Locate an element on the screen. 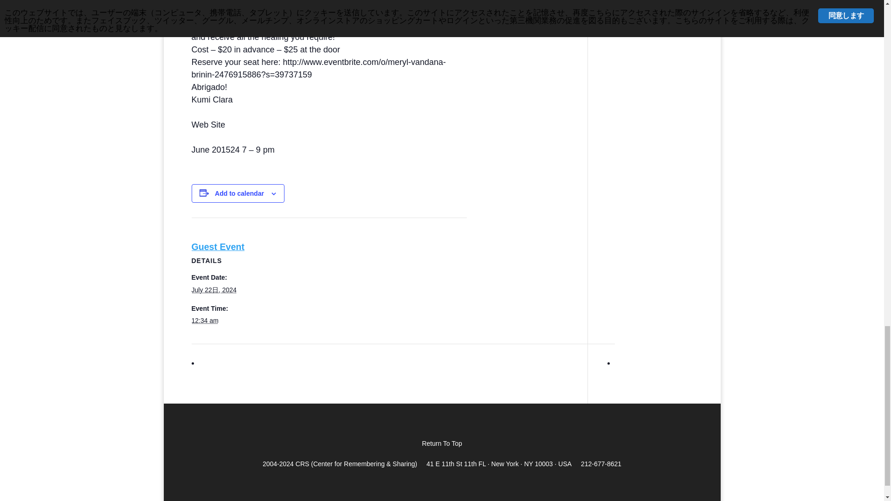  Add to calendar is located at coordinates (239, 193).